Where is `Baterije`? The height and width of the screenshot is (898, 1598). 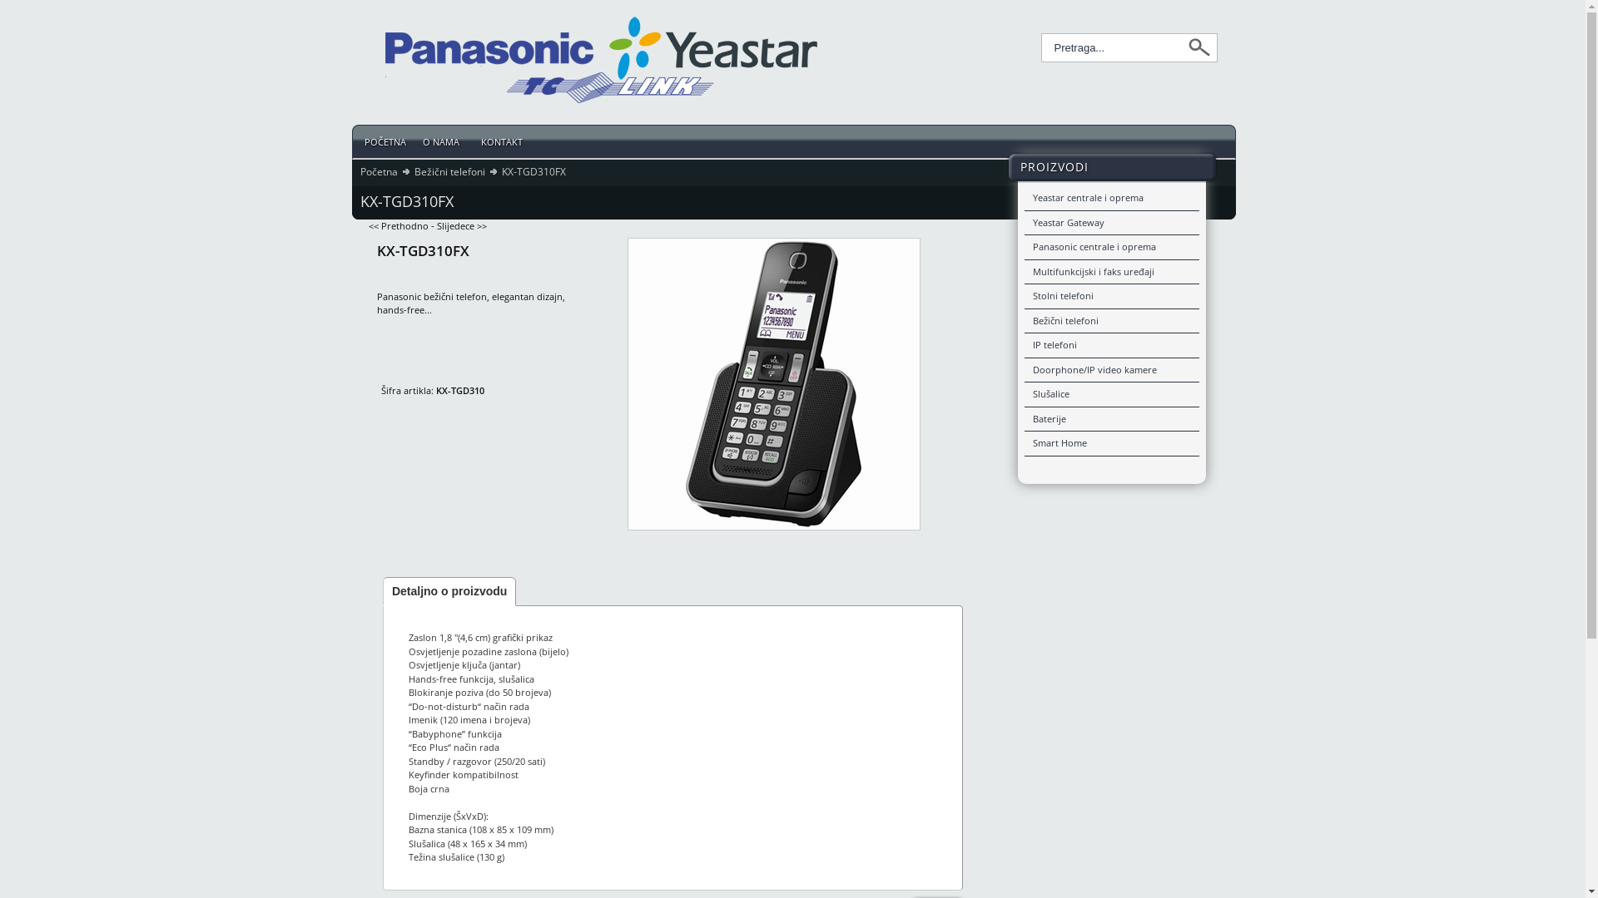 Baterije is located at coordinates (1111, 420).